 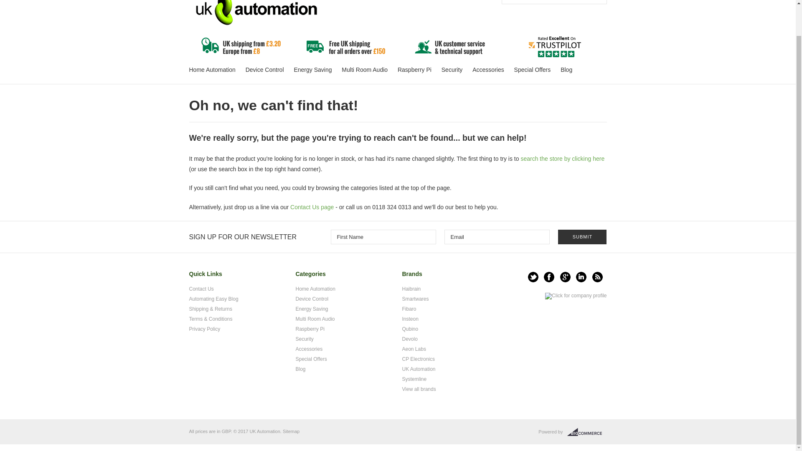 I want to click on Search, so click(x=596, y=2).